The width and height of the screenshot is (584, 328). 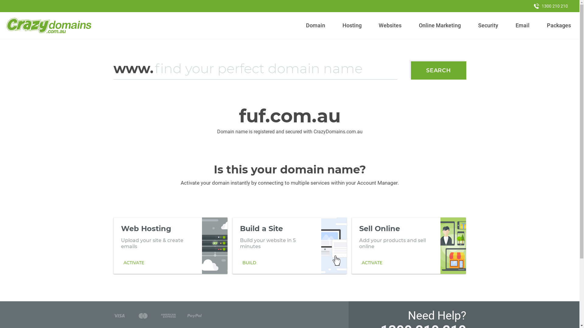 What do you see at coordinates (316, 26) in the screenshot?
I see `Domain` at bounding box center [316, 26].